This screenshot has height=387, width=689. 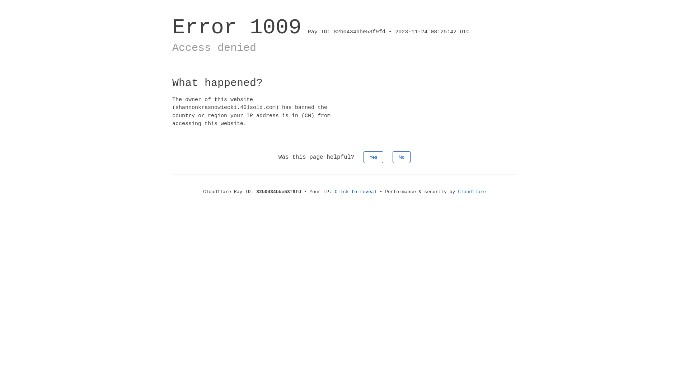 What do you see at coordinates (402, 157) in the screenshot?
I see `No` at bounding box center [402, 157].